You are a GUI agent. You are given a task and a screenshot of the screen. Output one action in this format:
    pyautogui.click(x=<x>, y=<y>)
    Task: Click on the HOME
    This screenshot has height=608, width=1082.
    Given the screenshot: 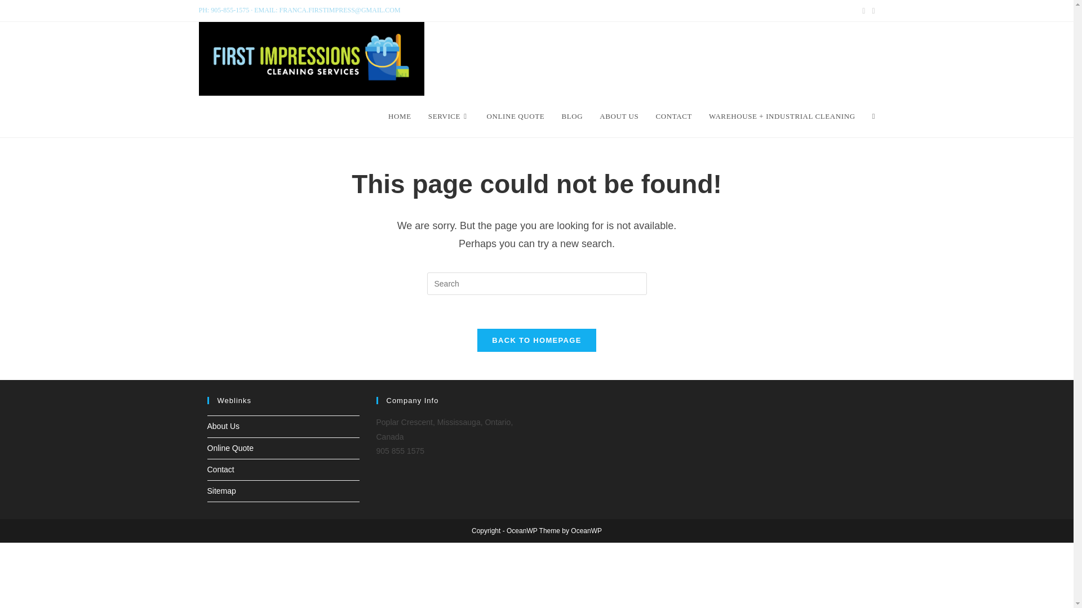 What is the action you would take?
    pyautogui.click(x=399, y=116)
    